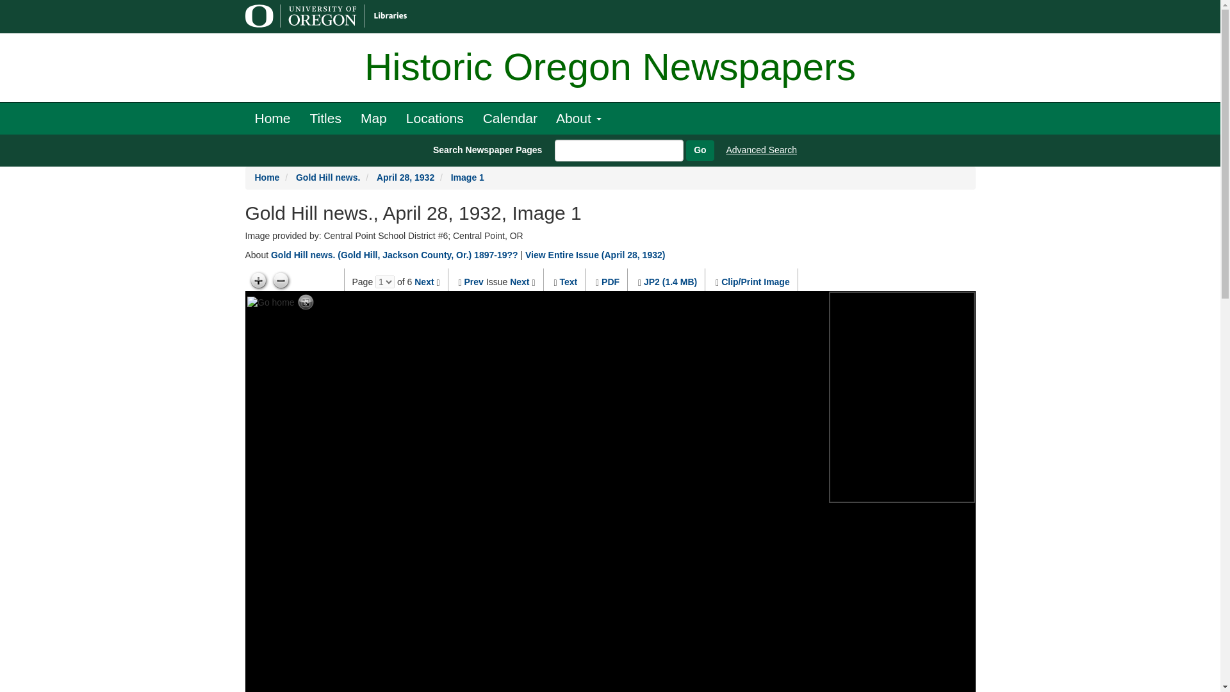  What do you see at coordinates (568, 282) in the screenshot?
I see `Text` at bounding box center [568, 282].